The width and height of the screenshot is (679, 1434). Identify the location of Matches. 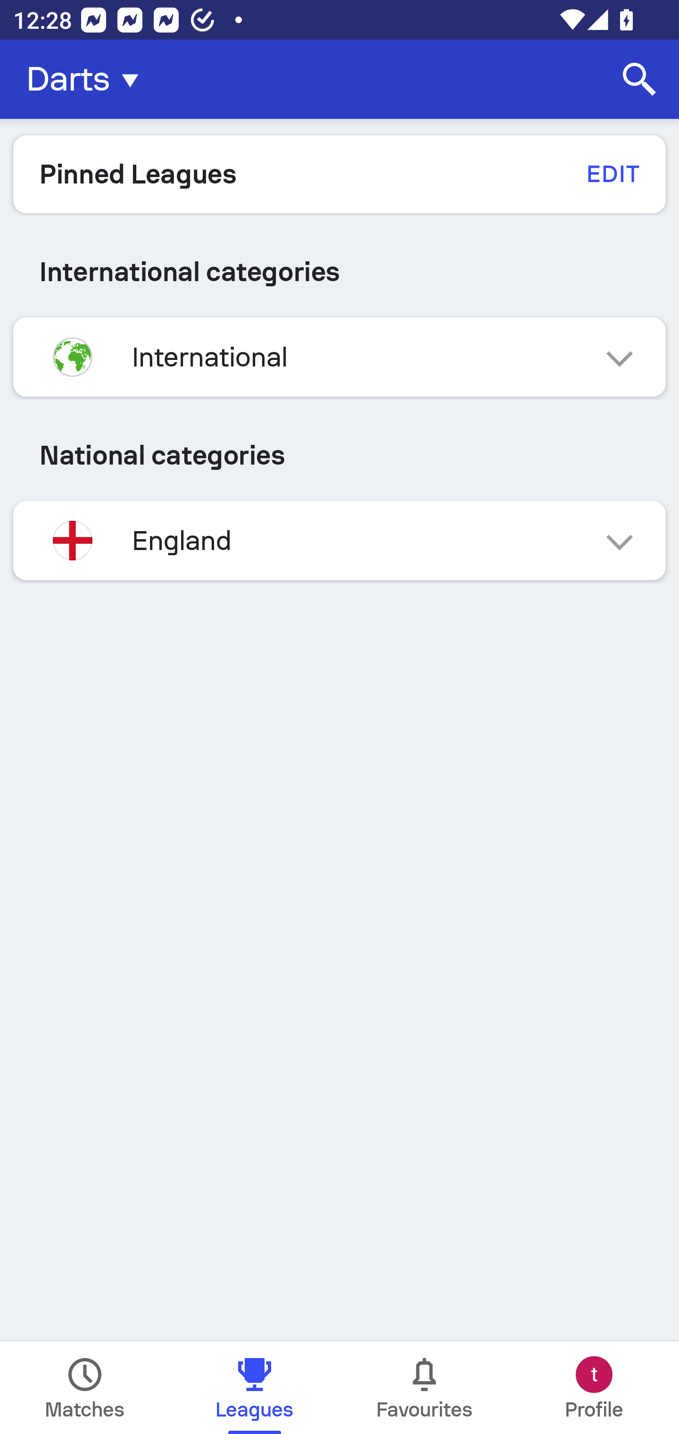
(85, 1388).